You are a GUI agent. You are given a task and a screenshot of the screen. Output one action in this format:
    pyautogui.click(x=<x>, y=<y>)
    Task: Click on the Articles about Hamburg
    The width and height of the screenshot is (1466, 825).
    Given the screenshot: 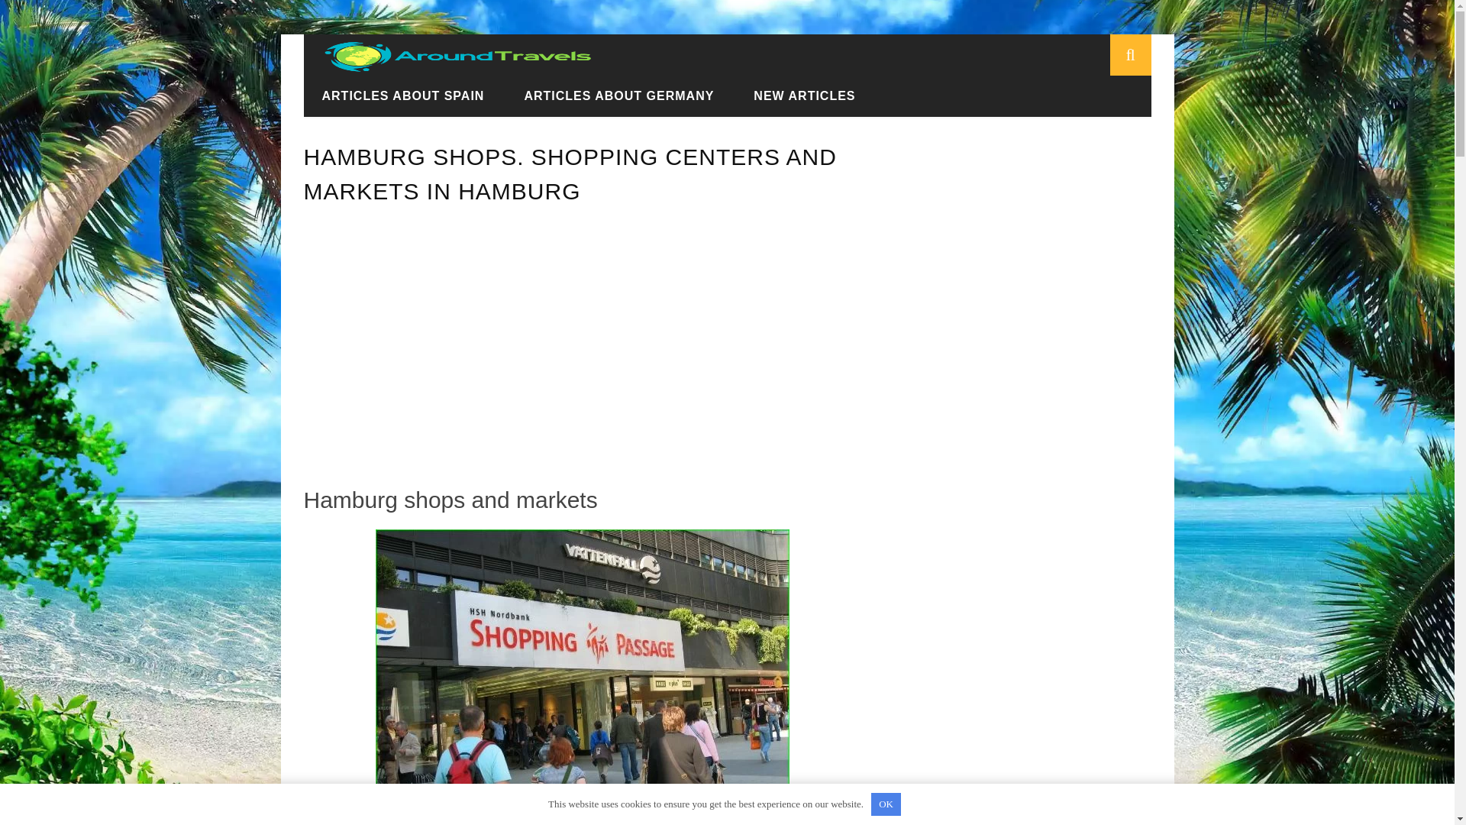 What is the action you would take?
    pyautogui.click(x=606, y=96)
    